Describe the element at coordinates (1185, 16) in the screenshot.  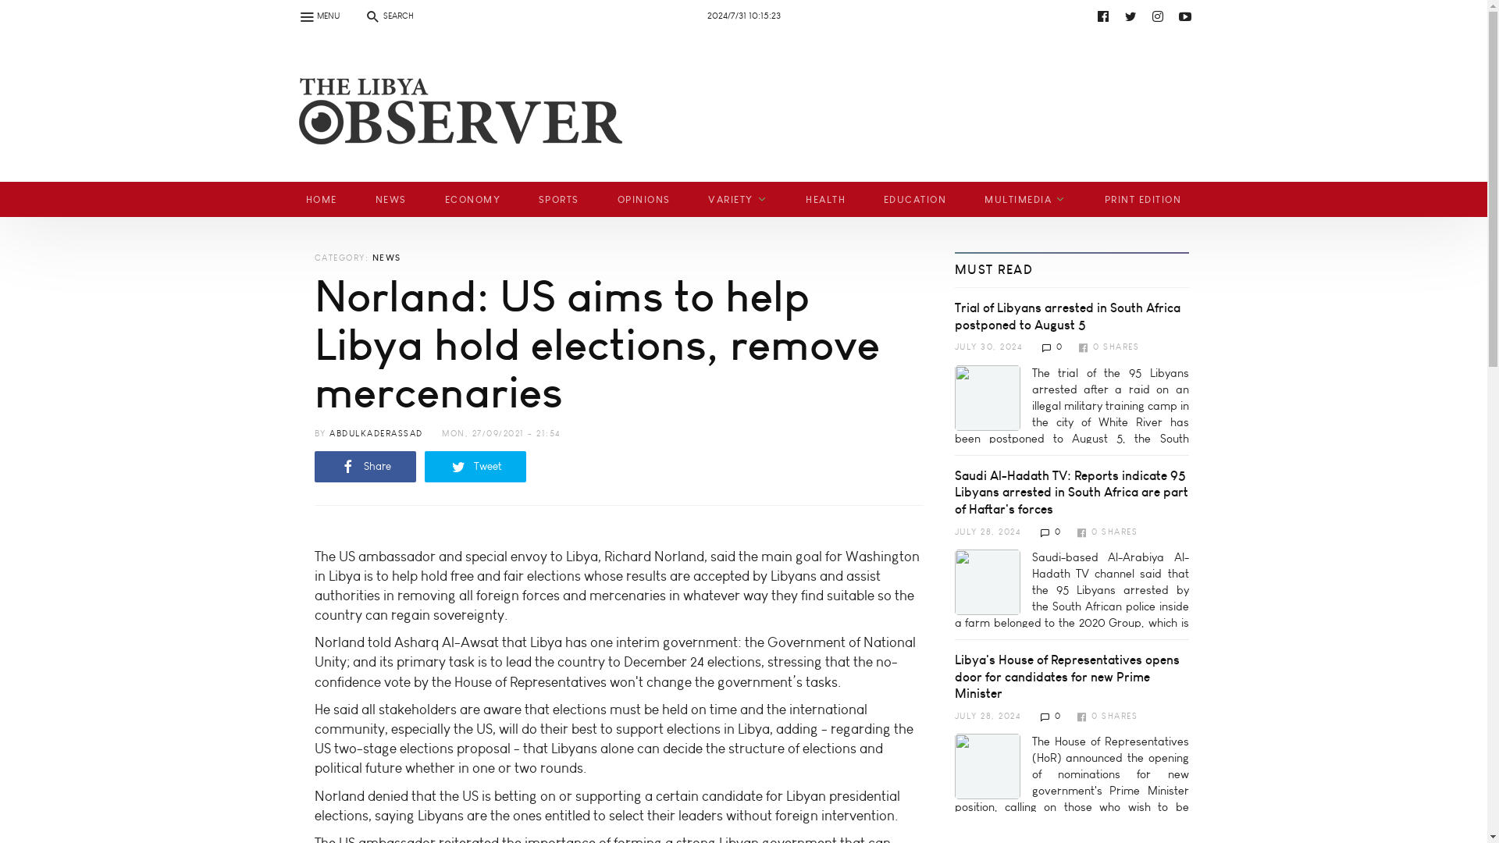
I see `youtube` at that location.